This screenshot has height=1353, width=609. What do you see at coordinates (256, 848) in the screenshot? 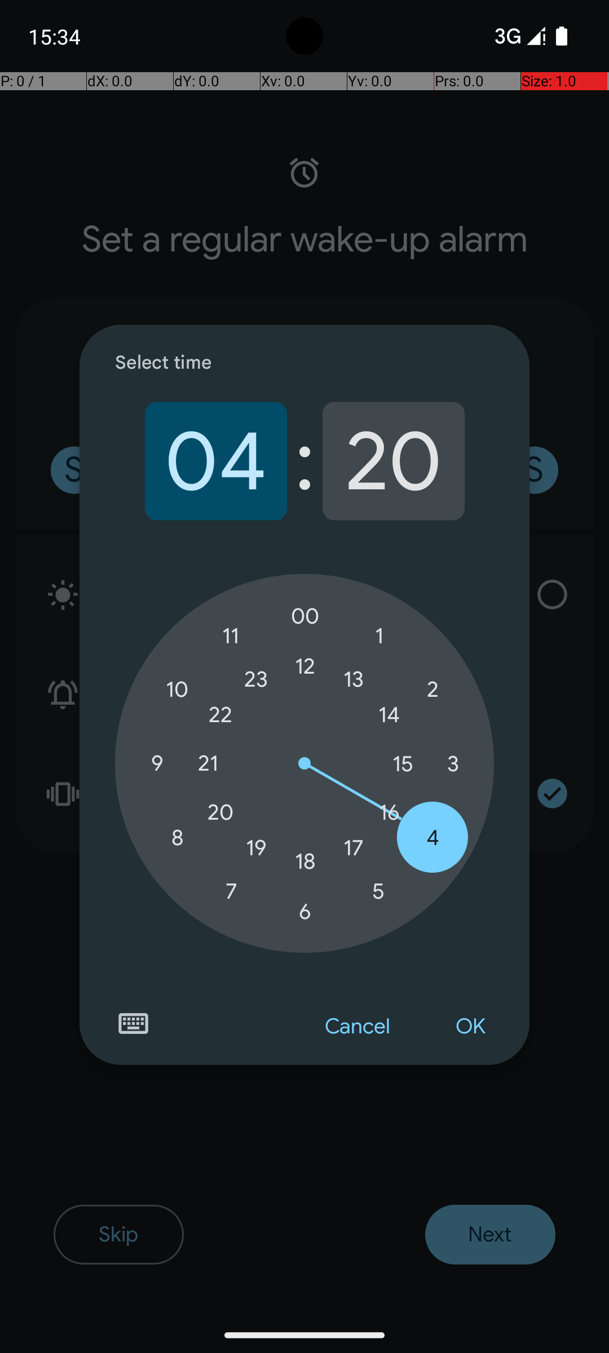
I see `19` at bounding box center [256, 848].